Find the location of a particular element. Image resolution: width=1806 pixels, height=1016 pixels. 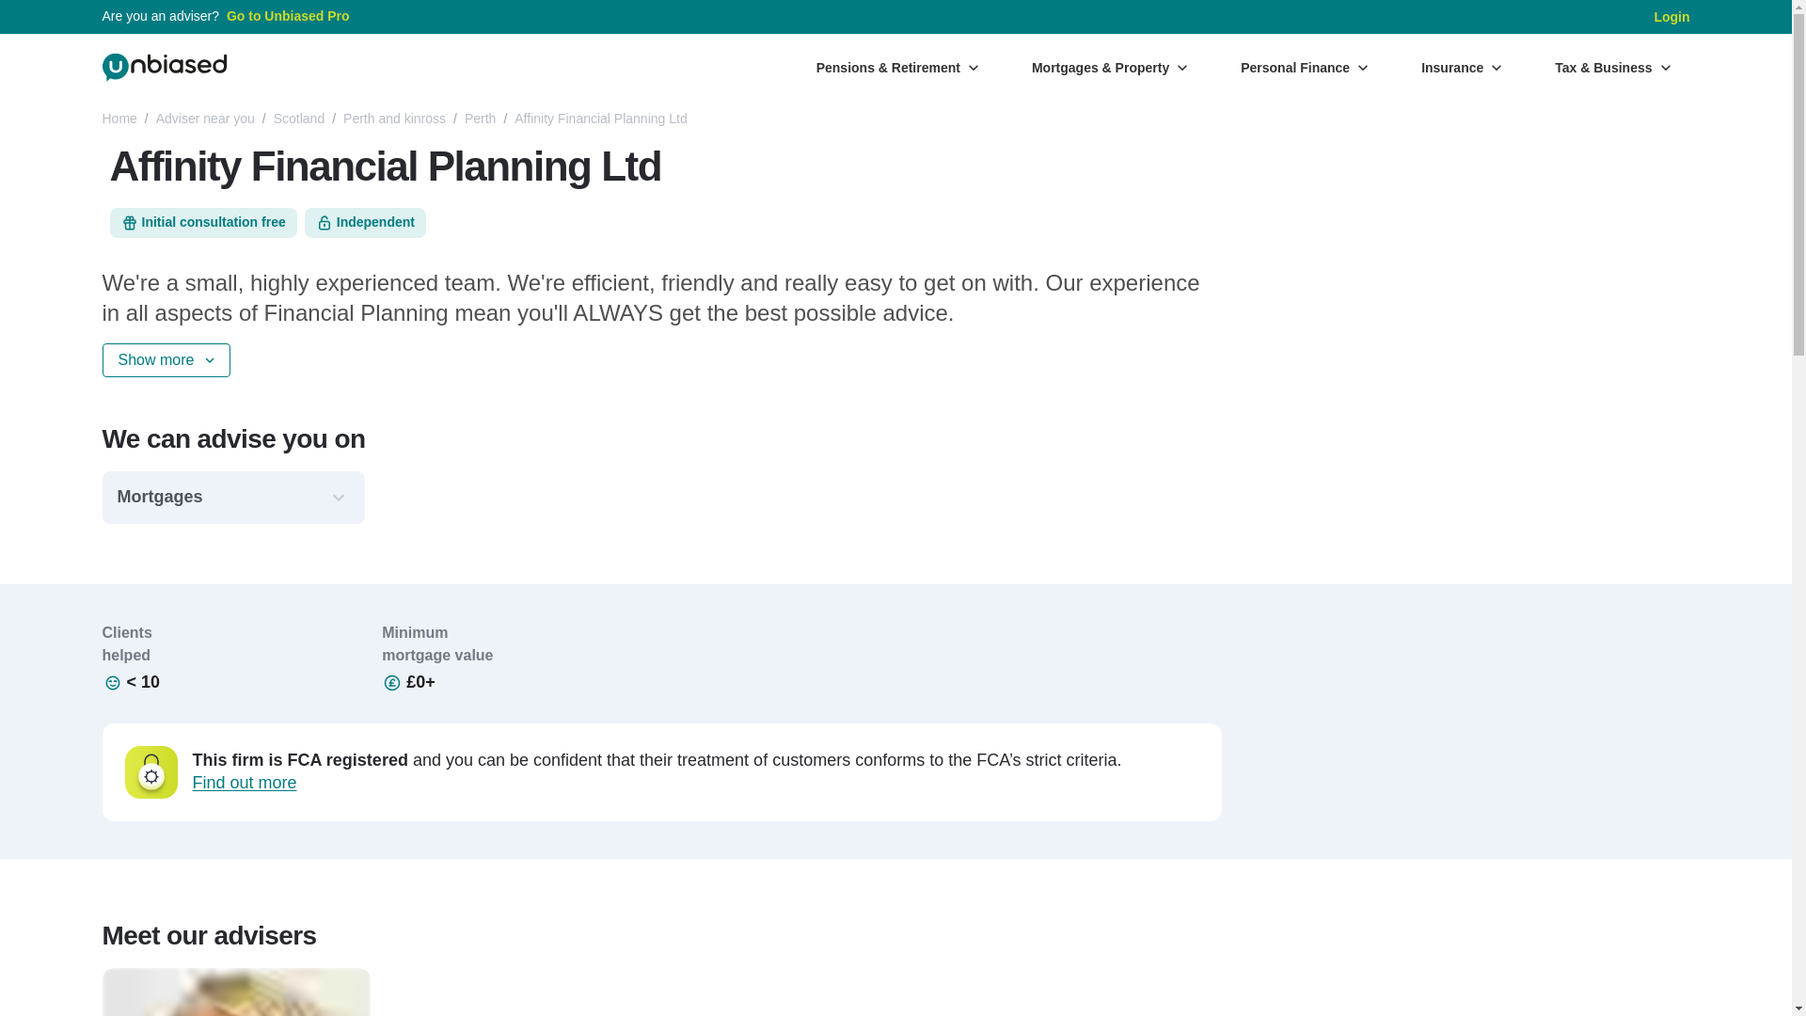

Show more is located at coordinates (166, 359).